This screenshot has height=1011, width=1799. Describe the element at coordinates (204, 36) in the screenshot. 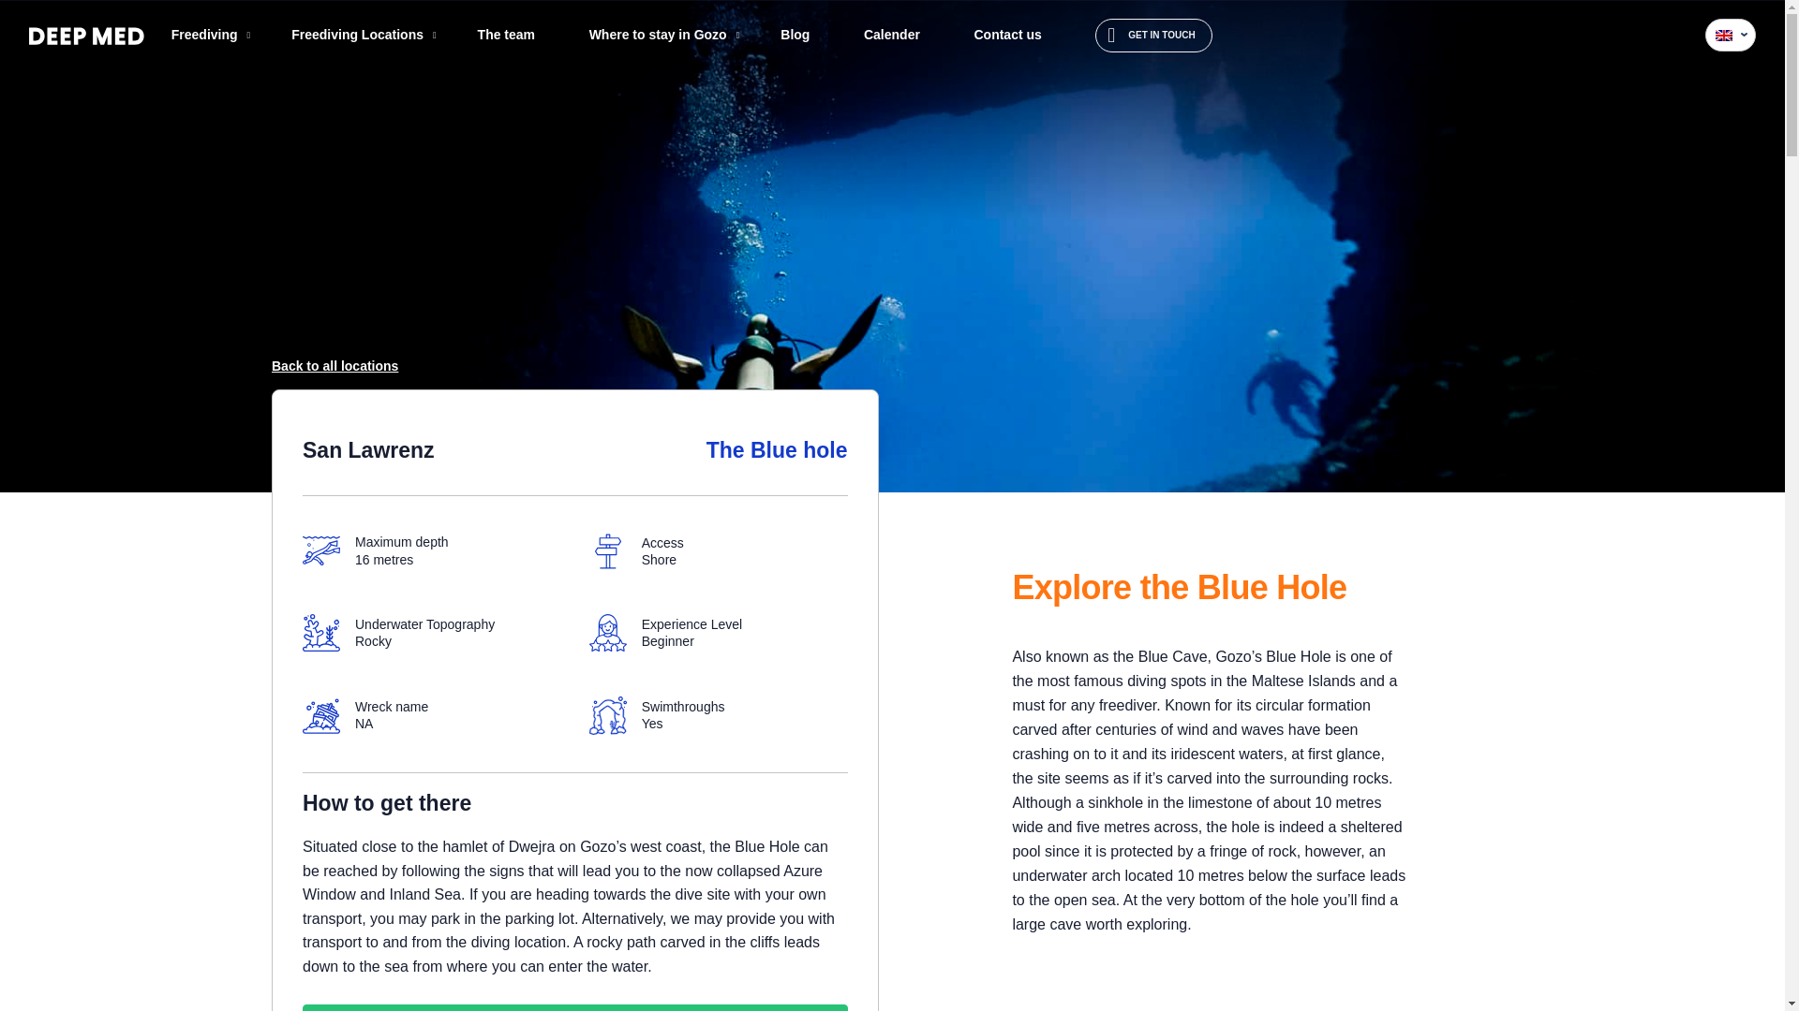

I see `Freediving` at that location.